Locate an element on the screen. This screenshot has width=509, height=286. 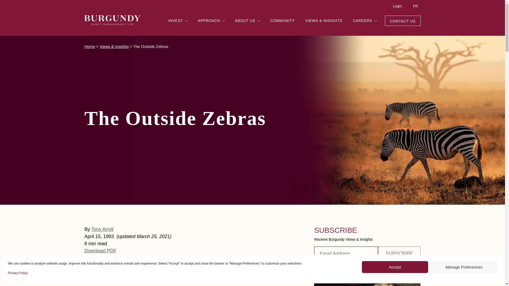
Manage Preferences is located at coordinates (464, 267).